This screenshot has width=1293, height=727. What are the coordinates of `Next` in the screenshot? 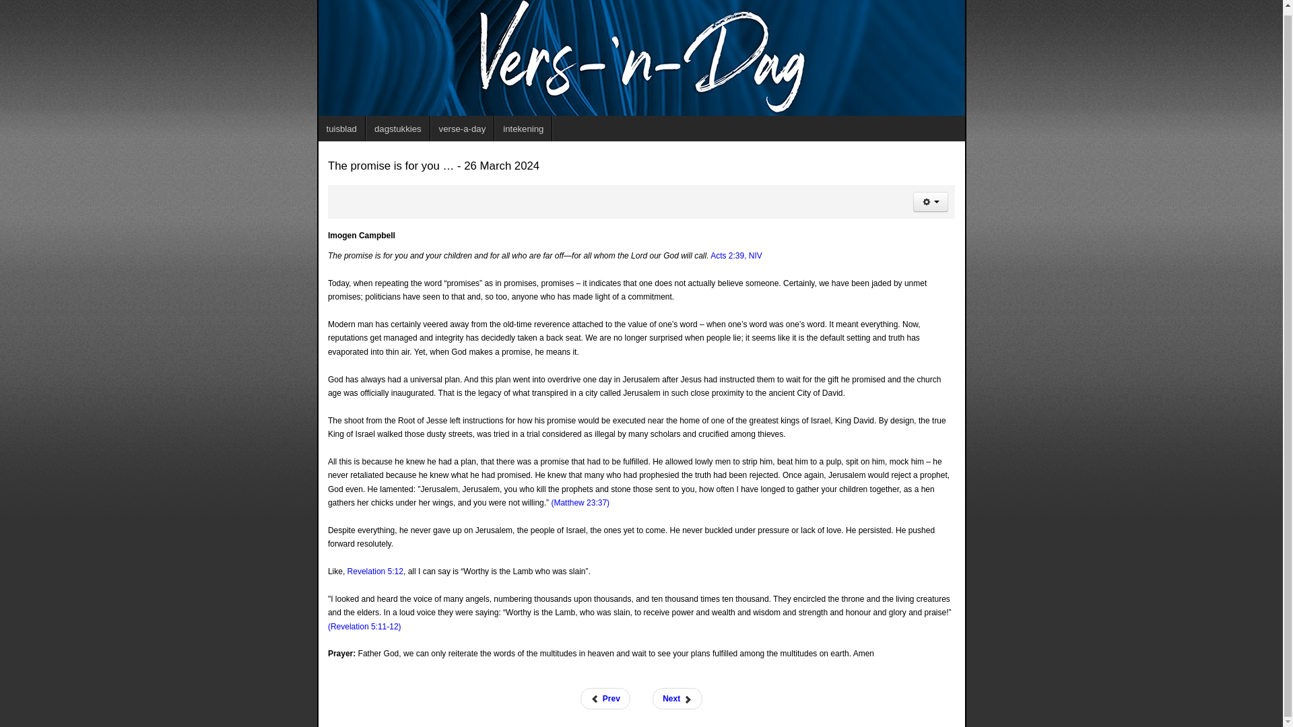 It's located at (677, 699).